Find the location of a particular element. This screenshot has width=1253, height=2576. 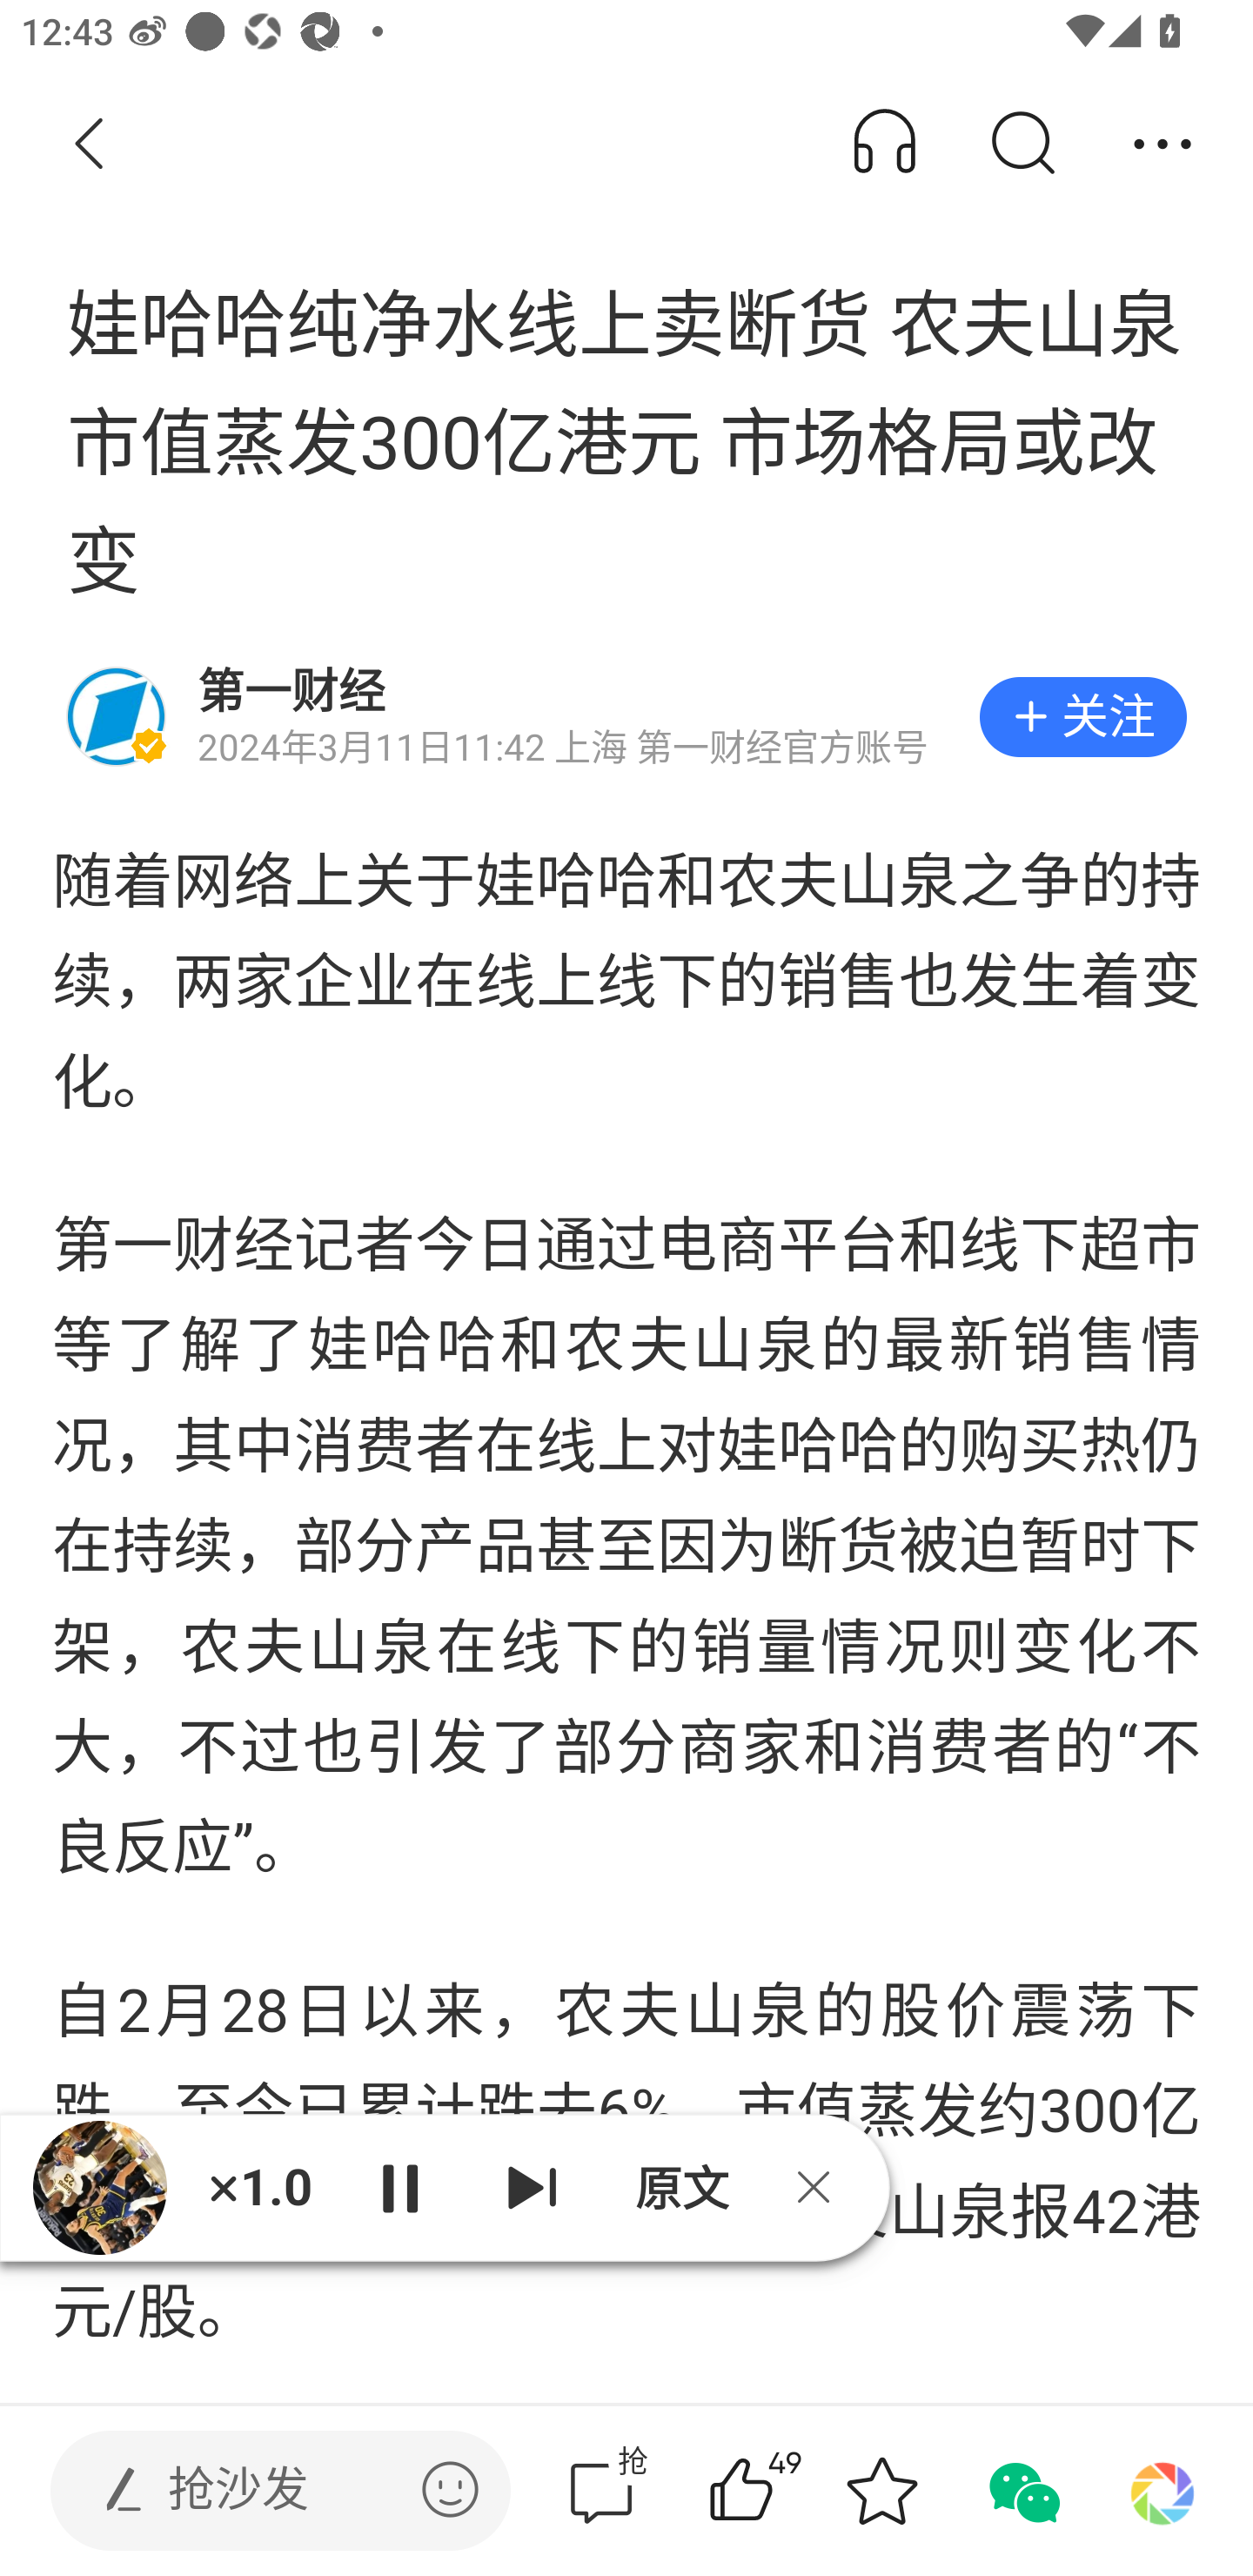

 关注 is located at coordinates (1082, 717).